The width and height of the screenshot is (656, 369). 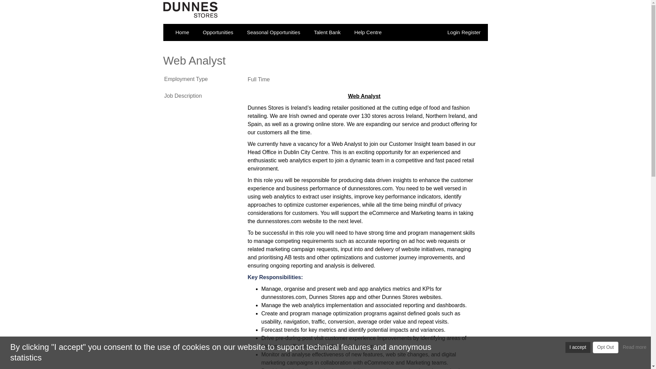 What do you see at coordinates (578, 347) in the screenshot?
I see `I accept` at bounding box center [578, 347].